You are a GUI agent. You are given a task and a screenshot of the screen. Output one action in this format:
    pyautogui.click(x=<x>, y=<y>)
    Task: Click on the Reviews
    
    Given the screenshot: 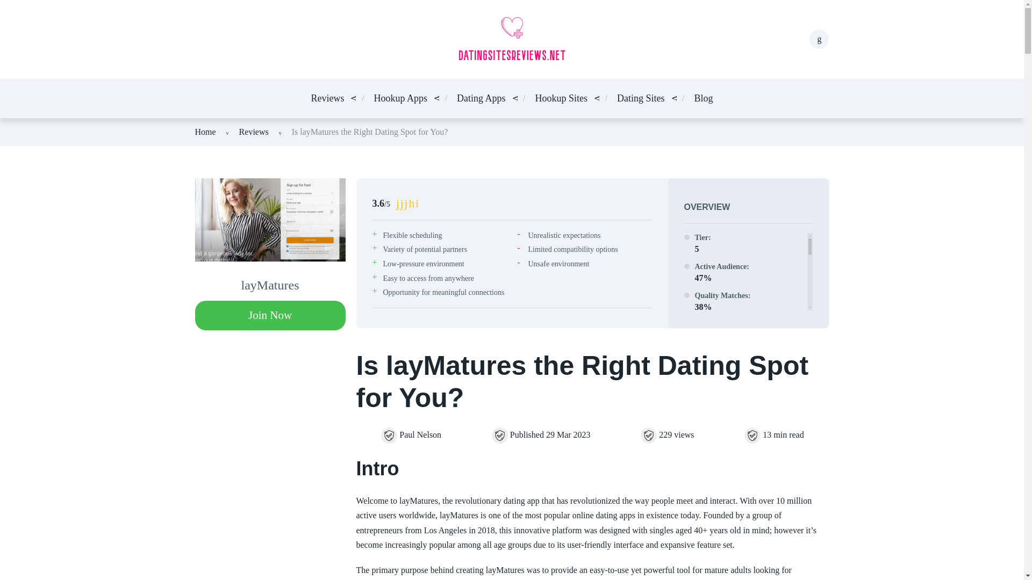 What is the action you would take?
    pyautogui.click(x=327, y=98)
    